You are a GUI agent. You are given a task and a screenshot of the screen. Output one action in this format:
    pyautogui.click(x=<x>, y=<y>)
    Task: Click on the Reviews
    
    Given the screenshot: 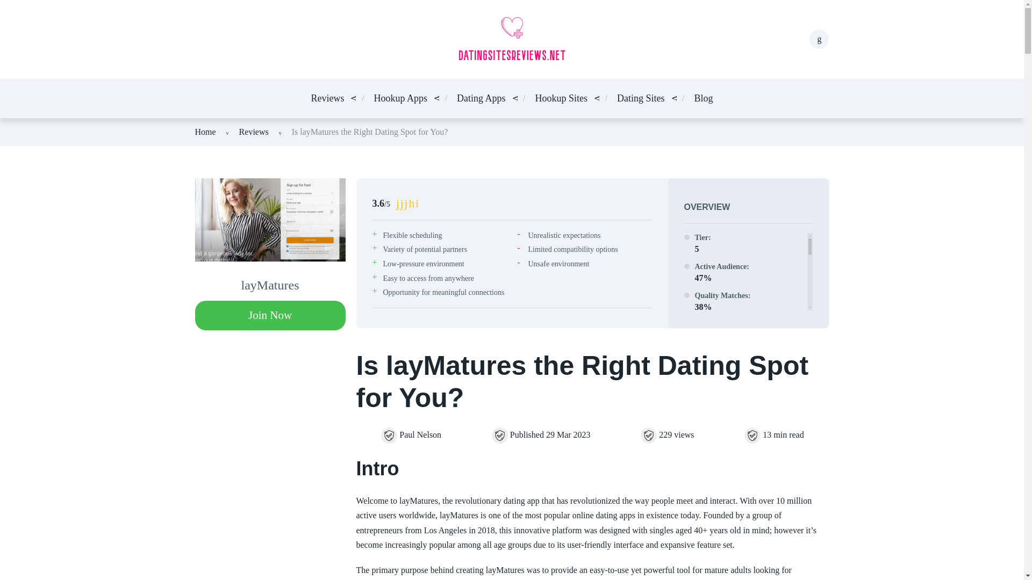 What is the action you would take?
    pyautogui.click(x=327, y=98)
    